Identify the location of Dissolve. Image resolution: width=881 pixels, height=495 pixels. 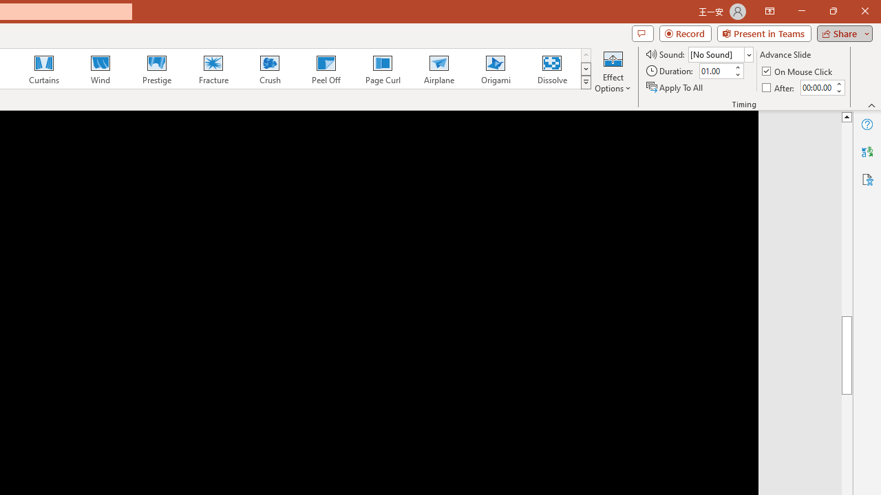
(552, 69).